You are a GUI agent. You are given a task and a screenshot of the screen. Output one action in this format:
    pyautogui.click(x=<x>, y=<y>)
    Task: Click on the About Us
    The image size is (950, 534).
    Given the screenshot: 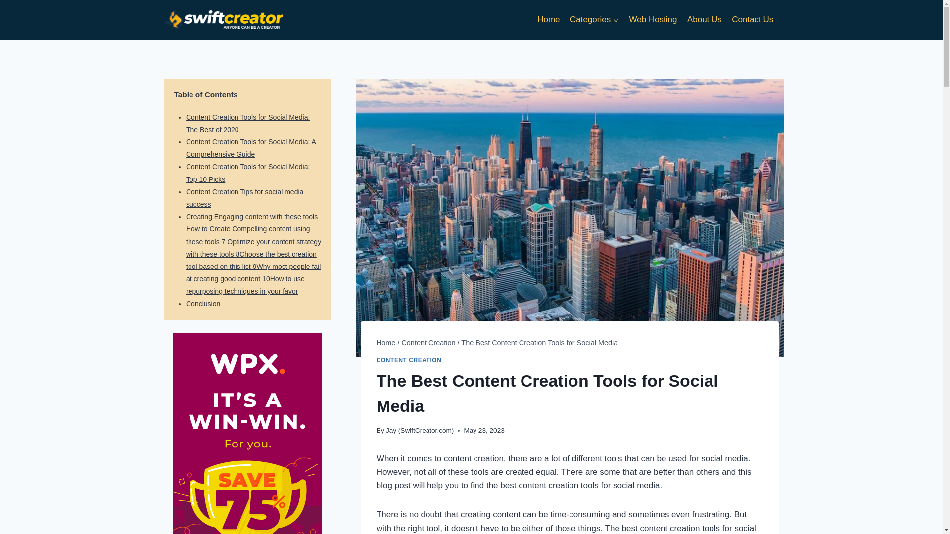 What is the action you would take?
    pyautogui.click(x=704, y=20)
    